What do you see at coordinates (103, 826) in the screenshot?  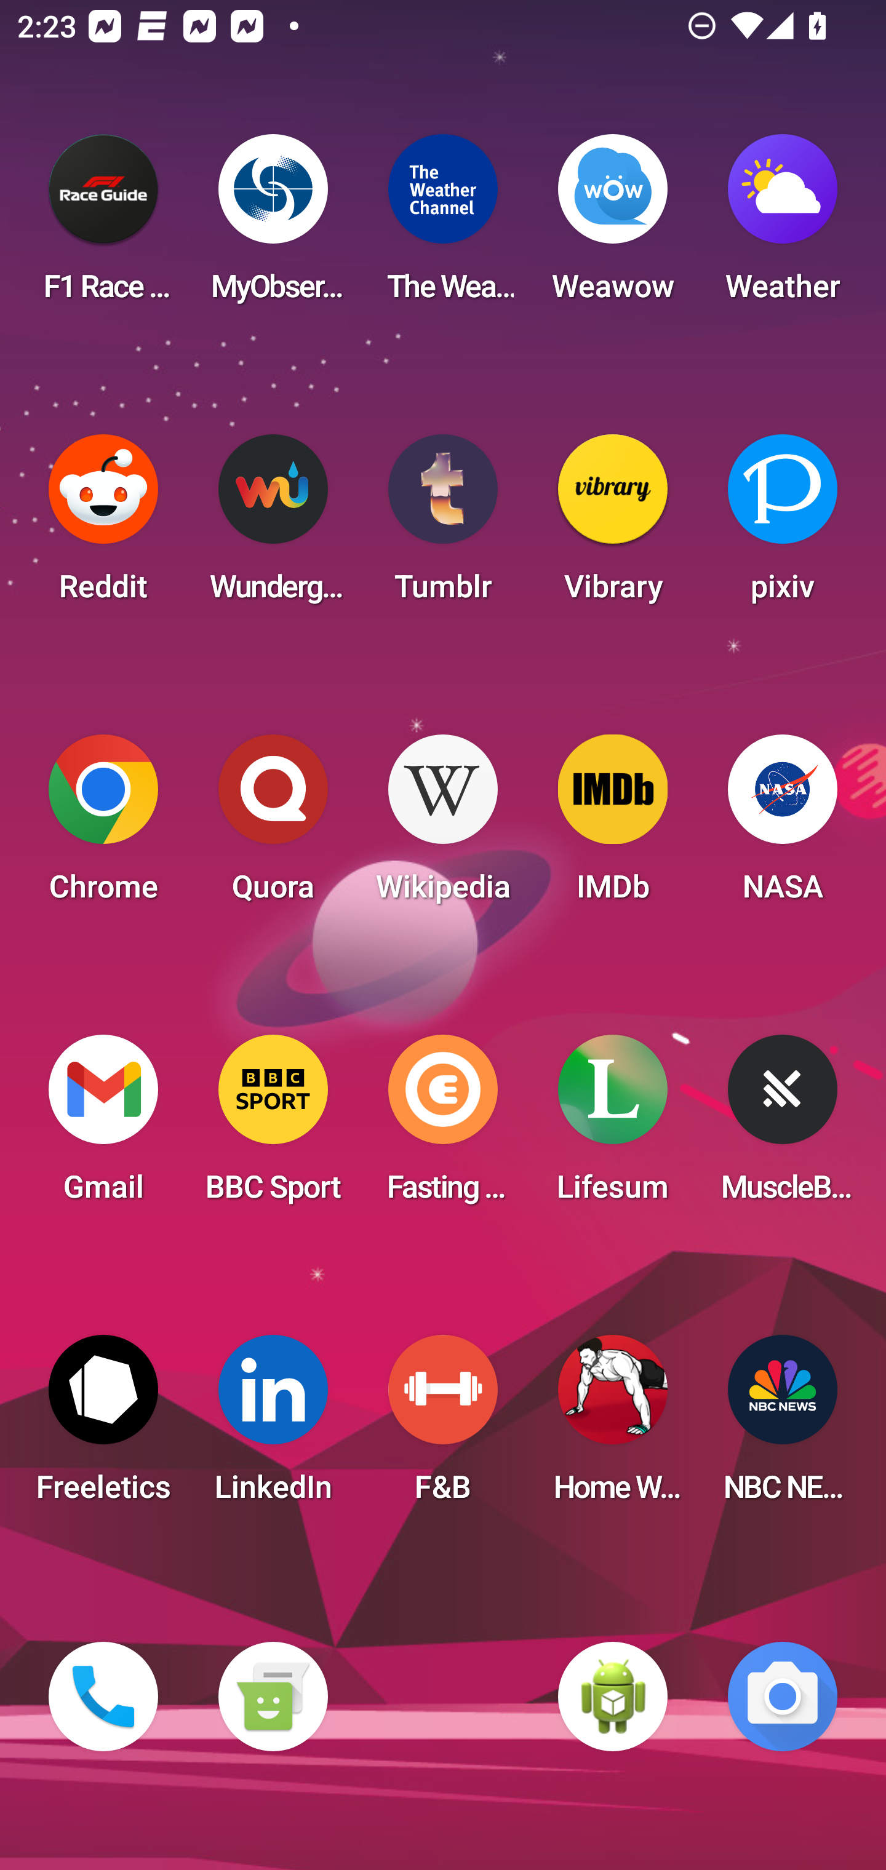 I see `Chrome` at bounding box center [103, 826].